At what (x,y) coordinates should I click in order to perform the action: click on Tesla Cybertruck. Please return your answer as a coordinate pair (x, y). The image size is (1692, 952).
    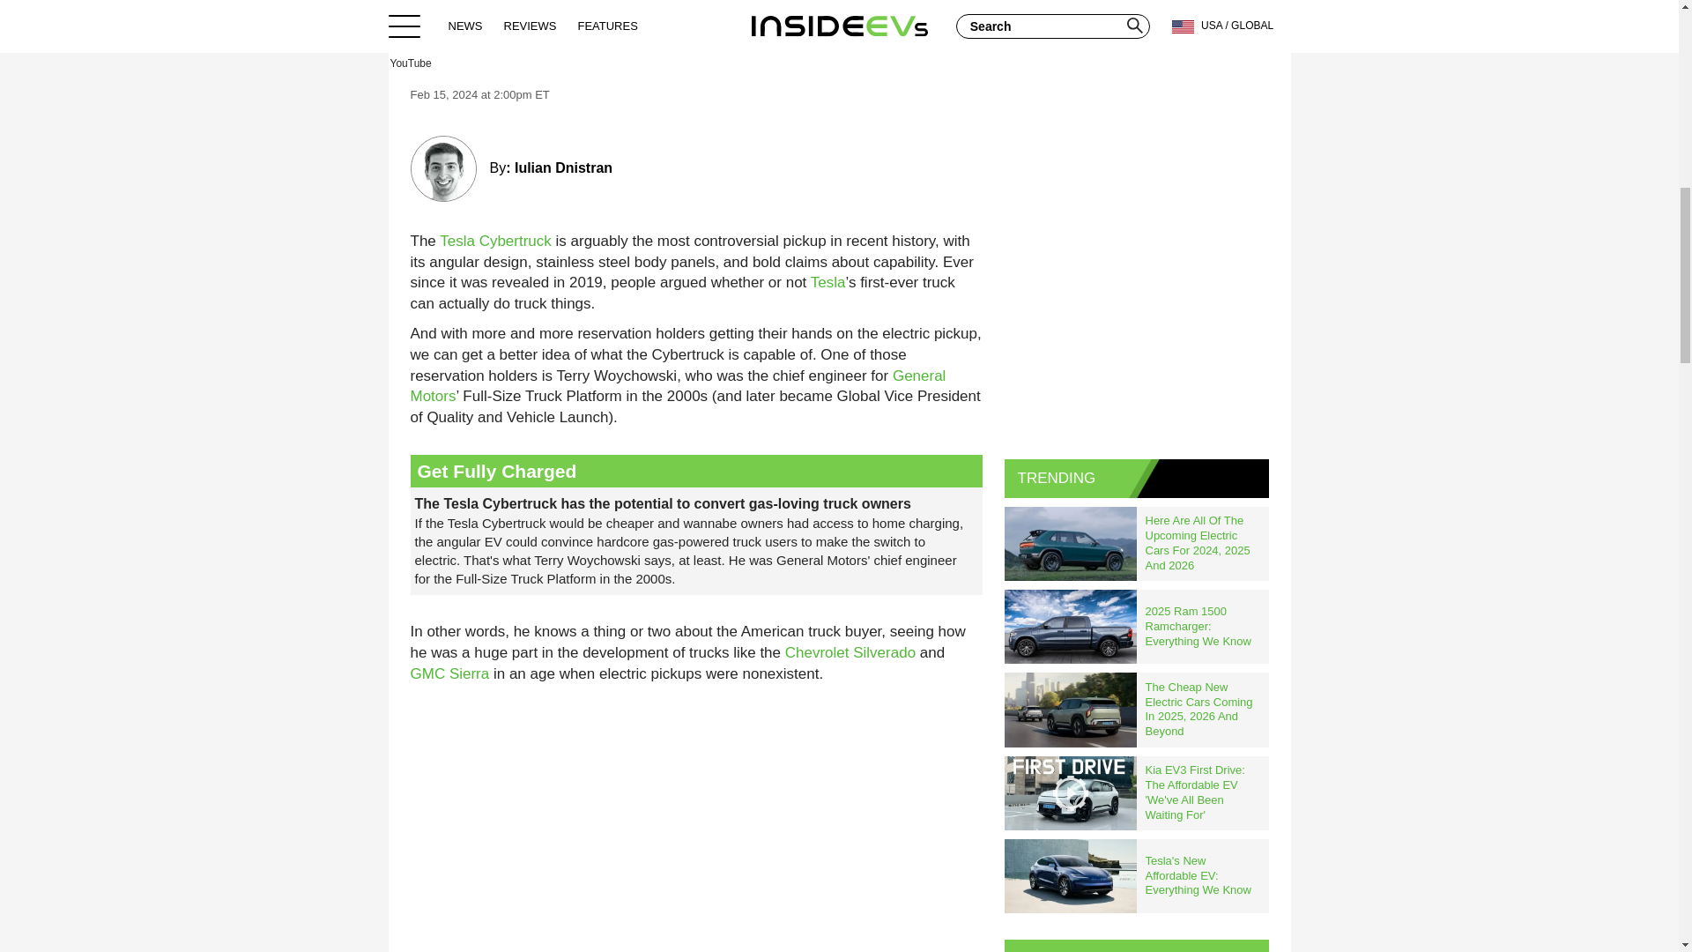
    Looking at the image, I should click on (495, 240).